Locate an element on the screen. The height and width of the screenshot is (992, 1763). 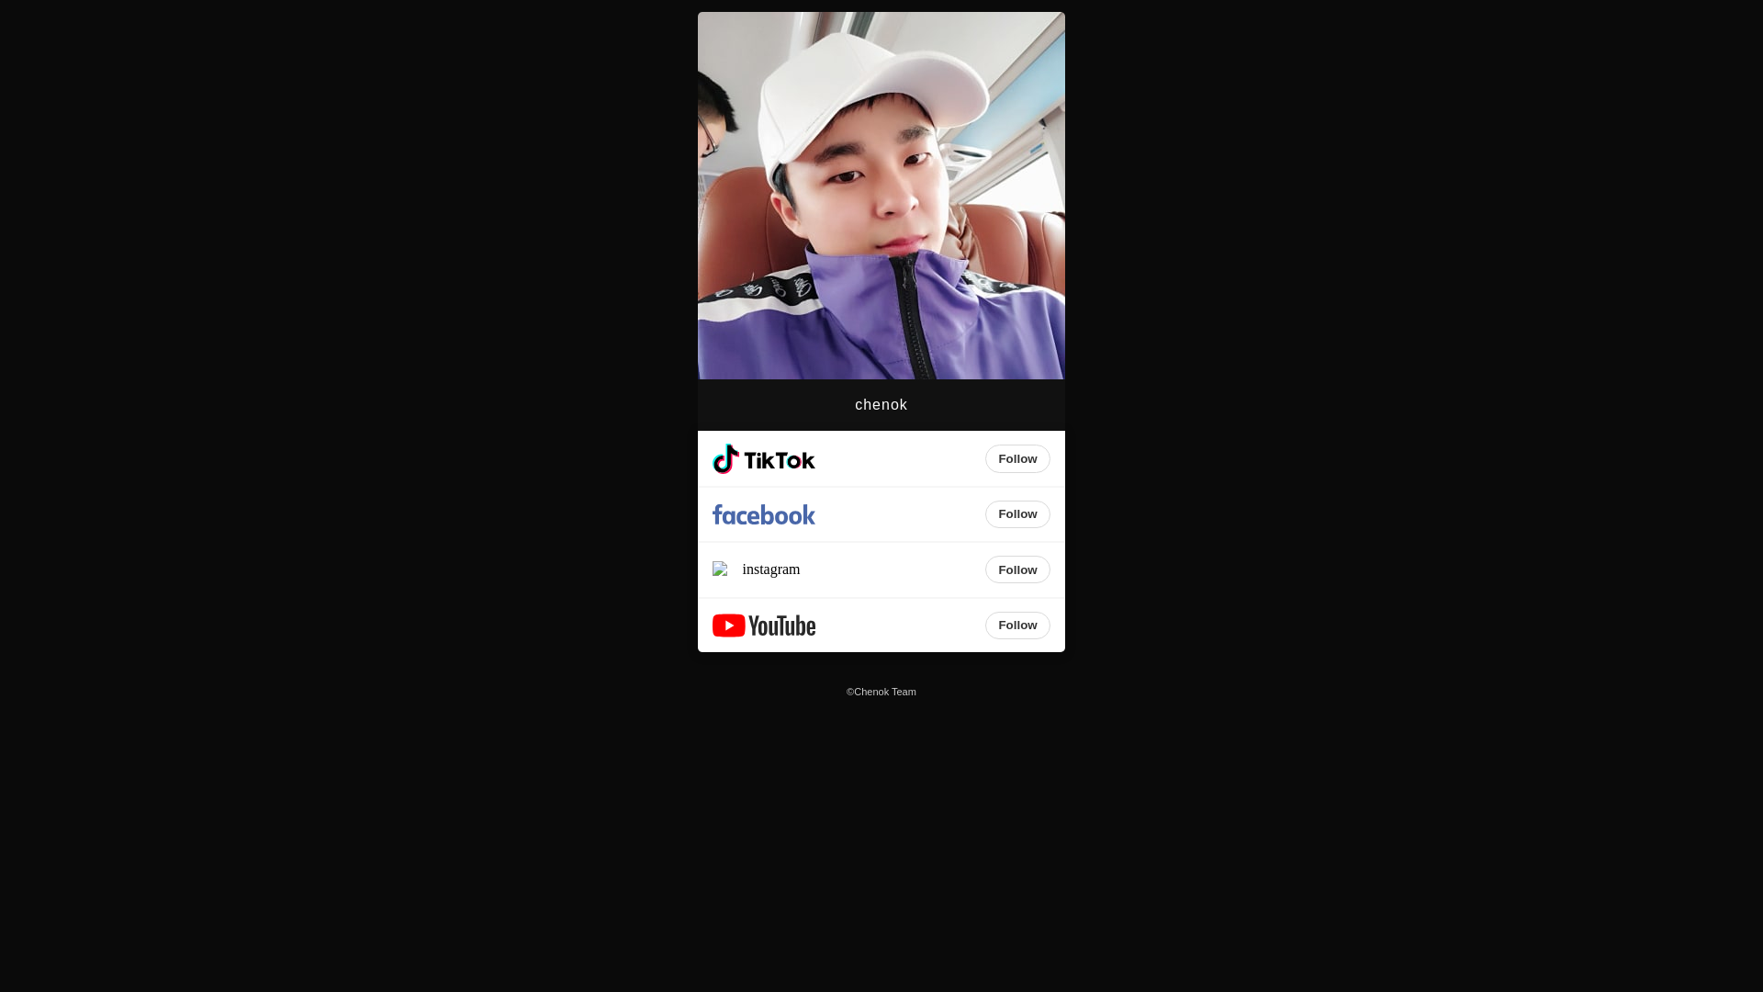
Follow is located at coordinates (1017, 626).